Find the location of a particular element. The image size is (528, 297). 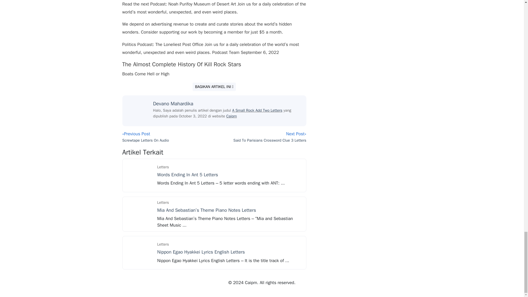

Words Ending In Ant 5 Letters is located at coordinates (188, 175).